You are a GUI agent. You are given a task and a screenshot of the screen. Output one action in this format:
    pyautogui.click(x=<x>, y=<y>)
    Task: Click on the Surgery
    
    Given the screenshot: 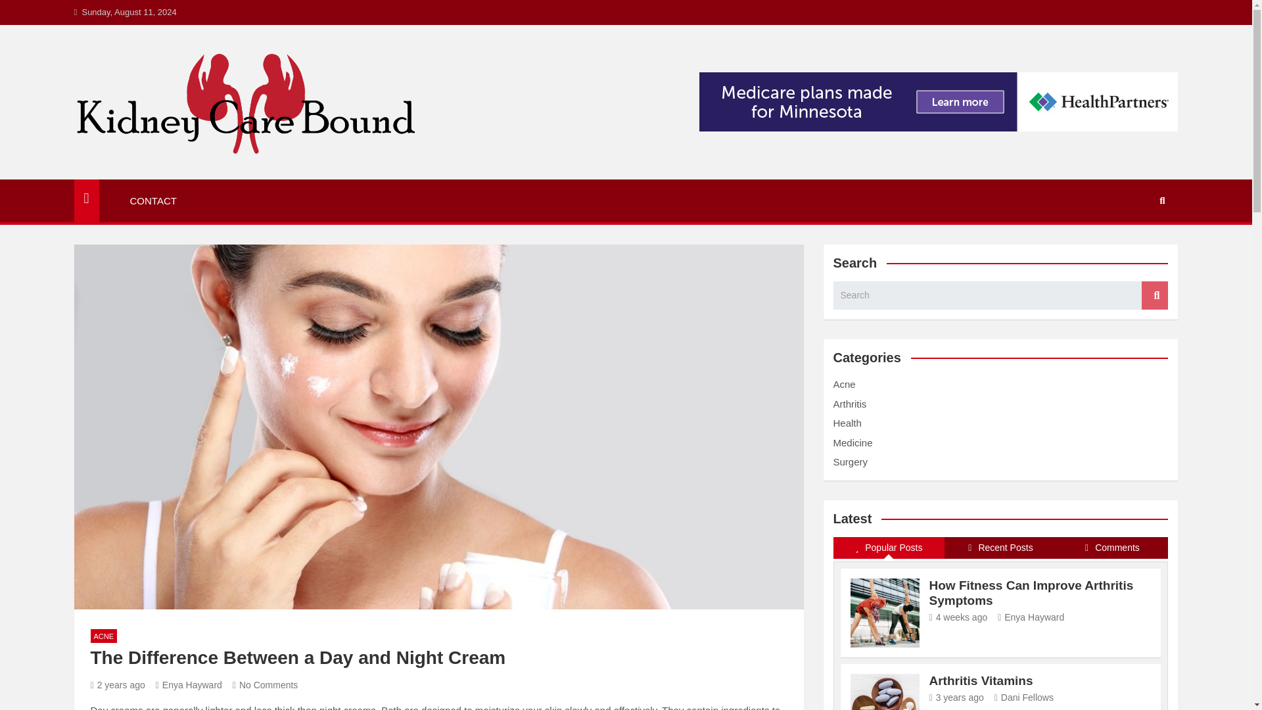 What is the action you would take?
    pyautogui.click(x=851, y=461)
    